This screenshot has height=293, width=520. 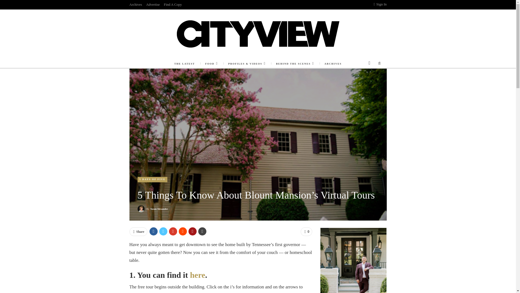 I want to click on 5 DAYS OF FIVE, so click(x=152, y=179).